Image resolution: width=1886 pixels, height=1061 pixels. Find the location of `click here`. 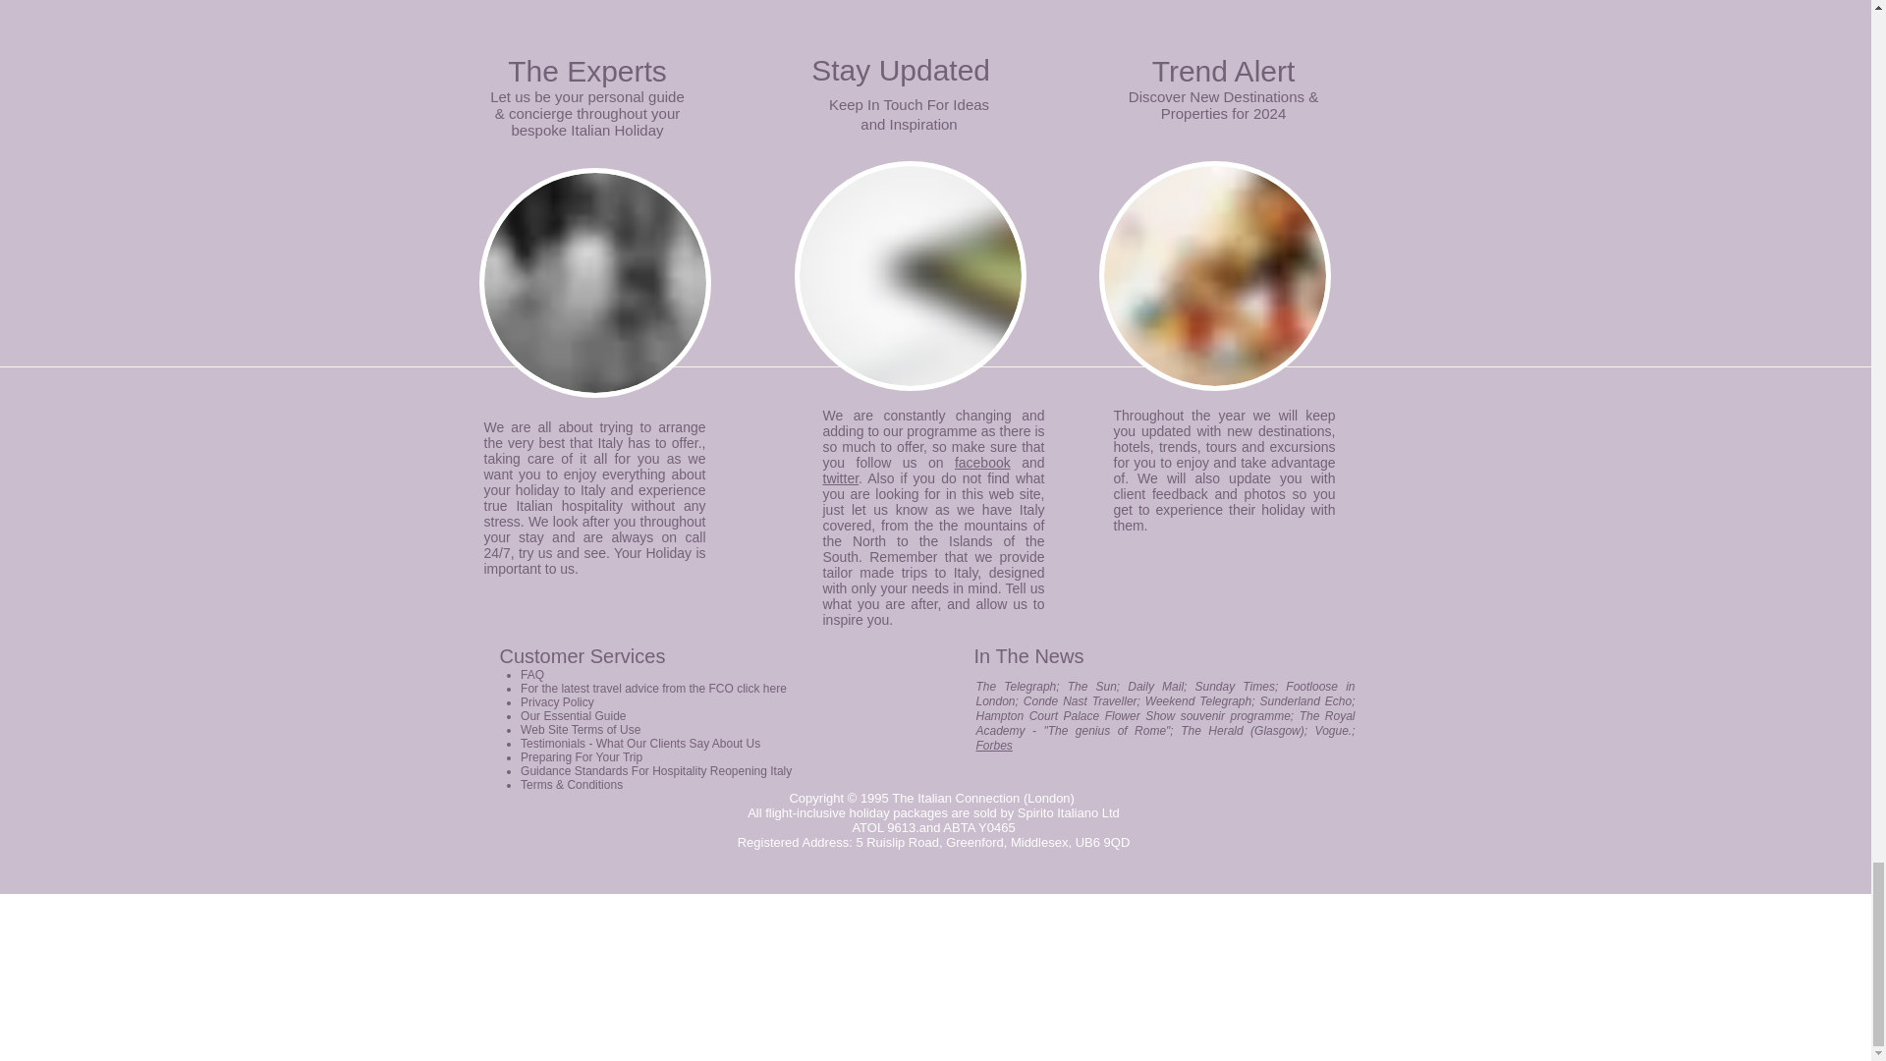

click here is located at coordinates (761, 689).